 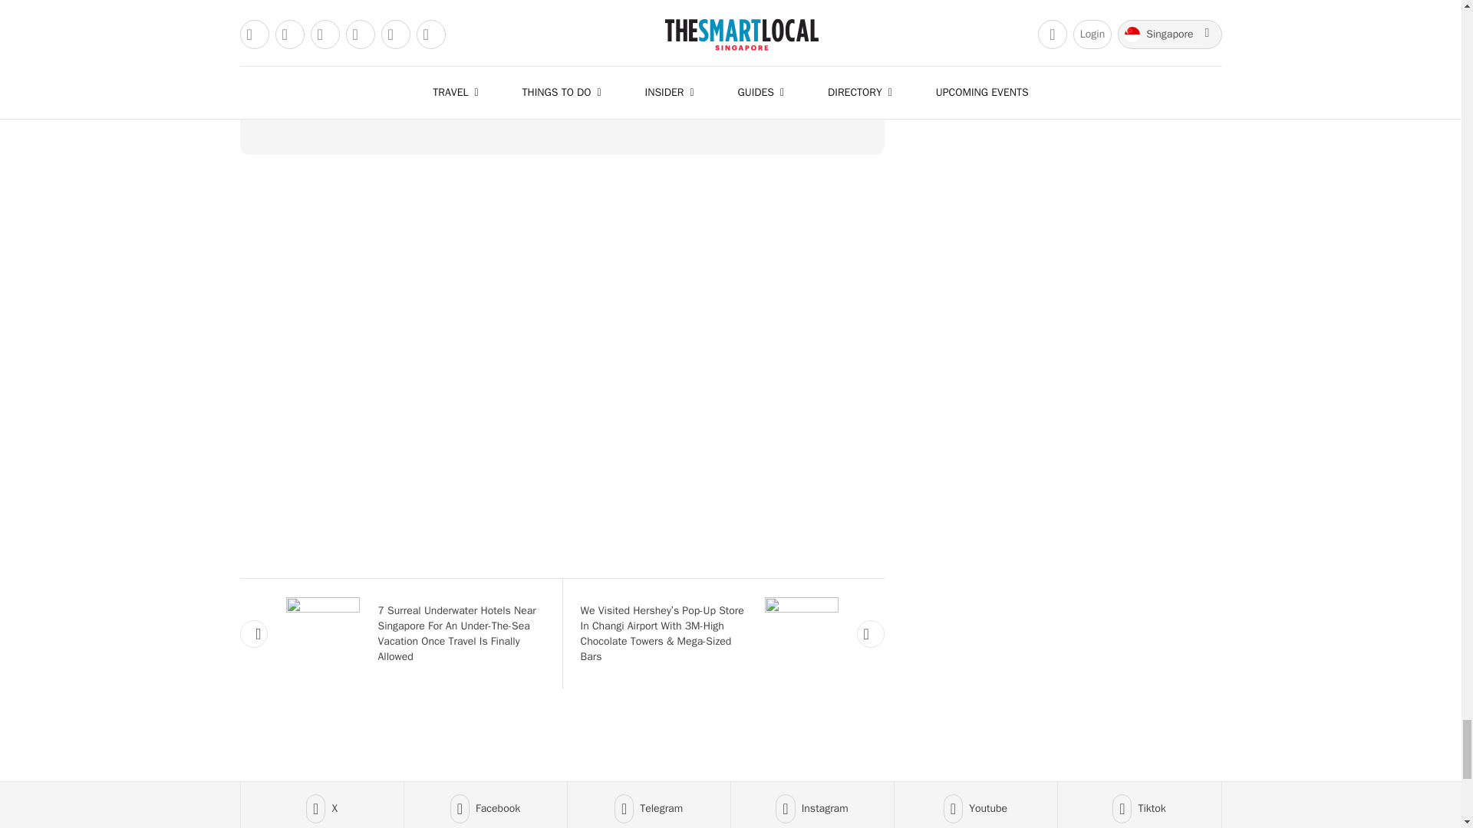 I want to click on subscribe, so click(x=561, y=93).